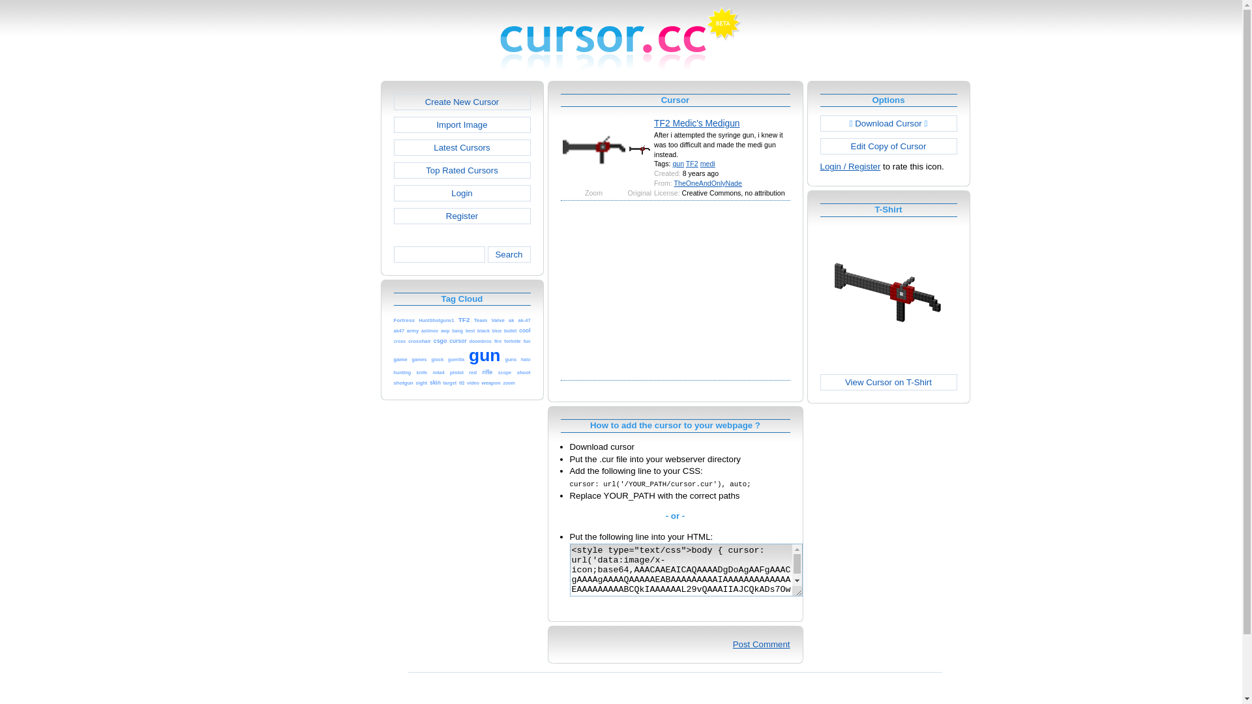 The width and height of the screenshot is (1252, 704). I want to click on awp, so click(445, 330).